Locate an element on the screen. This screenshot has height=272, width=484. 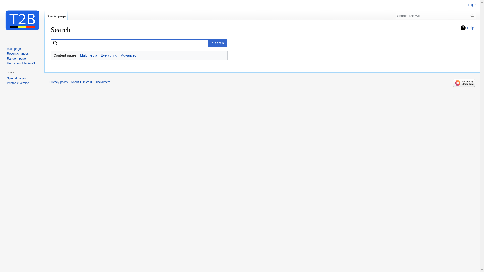
Help is located at coordinates (467, 28).